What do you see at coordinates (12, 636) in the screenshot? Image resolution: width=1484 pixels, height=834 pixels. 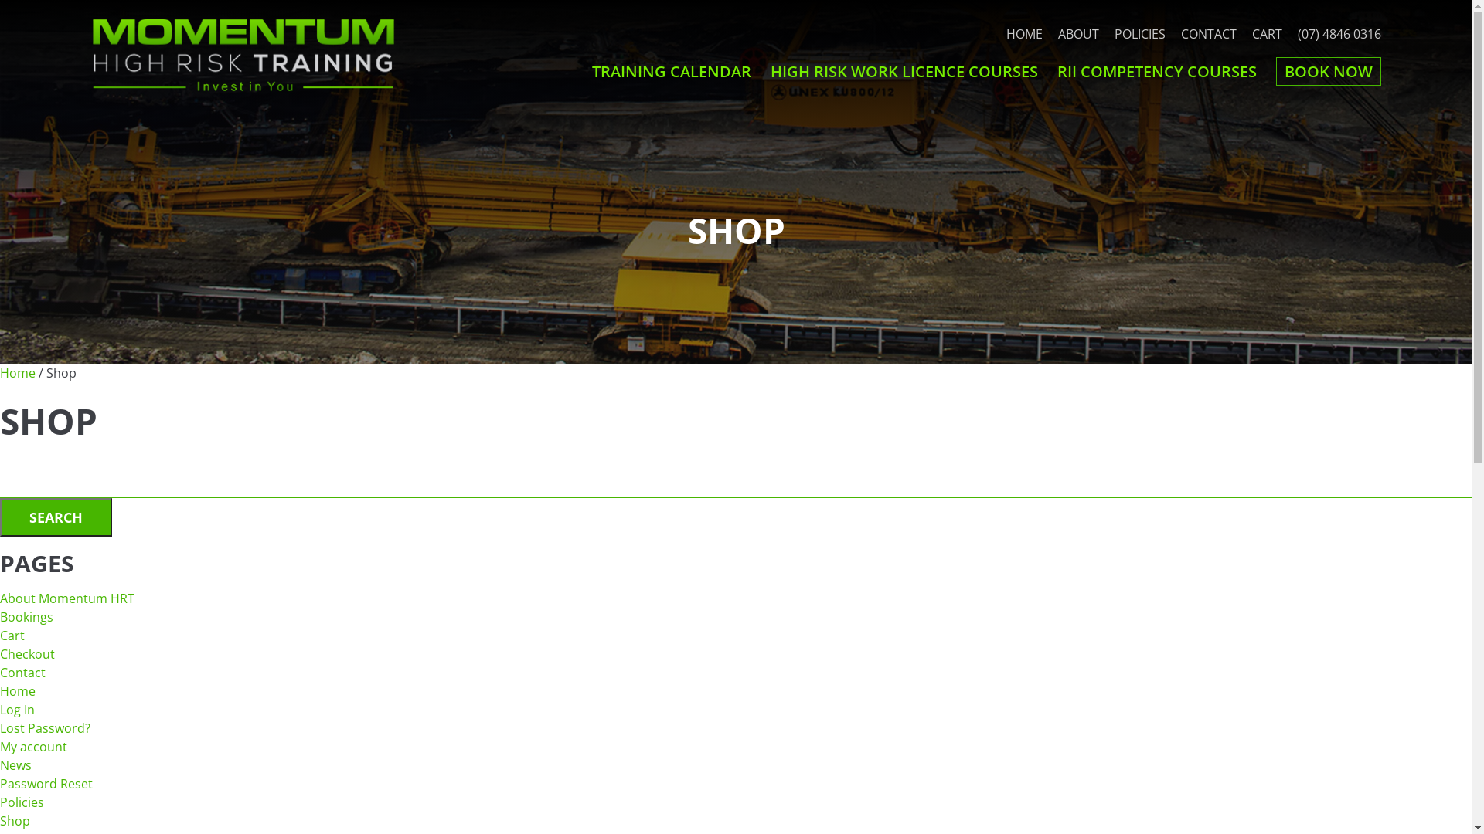 I see `Cart` at bounding box center [12, 636].